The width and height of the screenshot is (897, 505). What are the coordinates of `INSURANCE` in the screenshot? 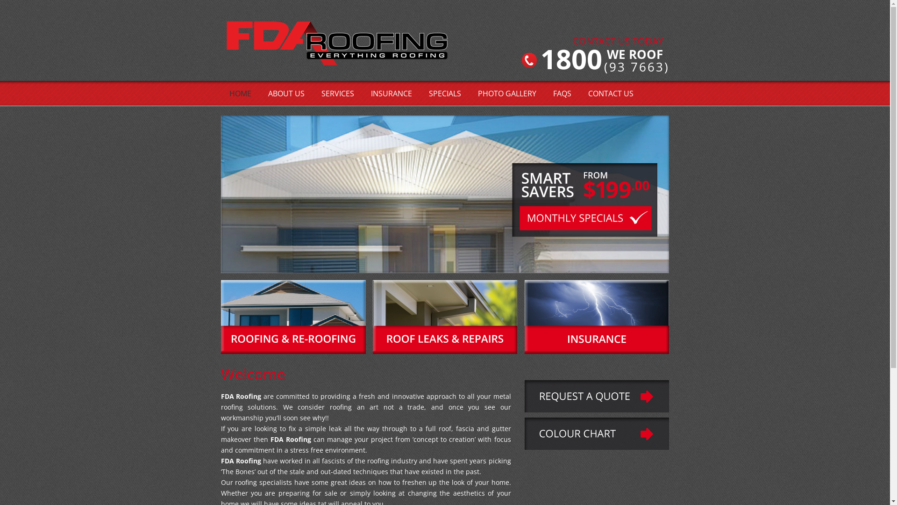 It's located at (392, 94).